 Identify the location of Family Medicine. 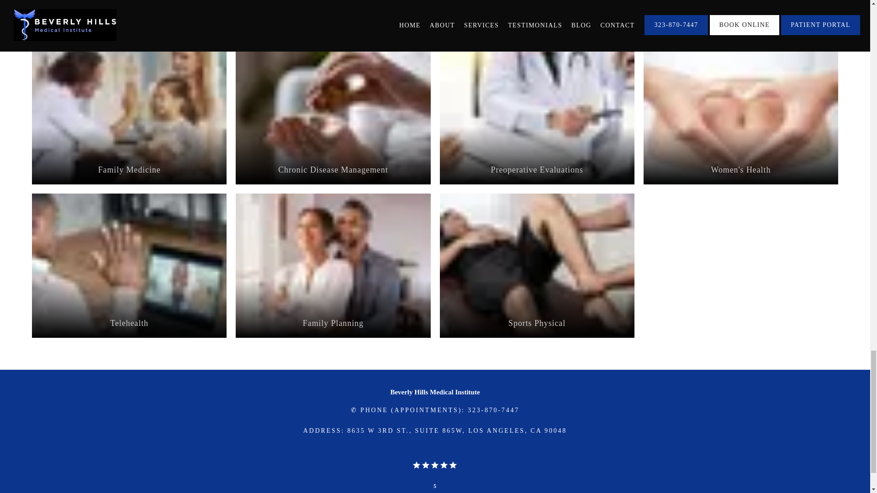
(129, 170).